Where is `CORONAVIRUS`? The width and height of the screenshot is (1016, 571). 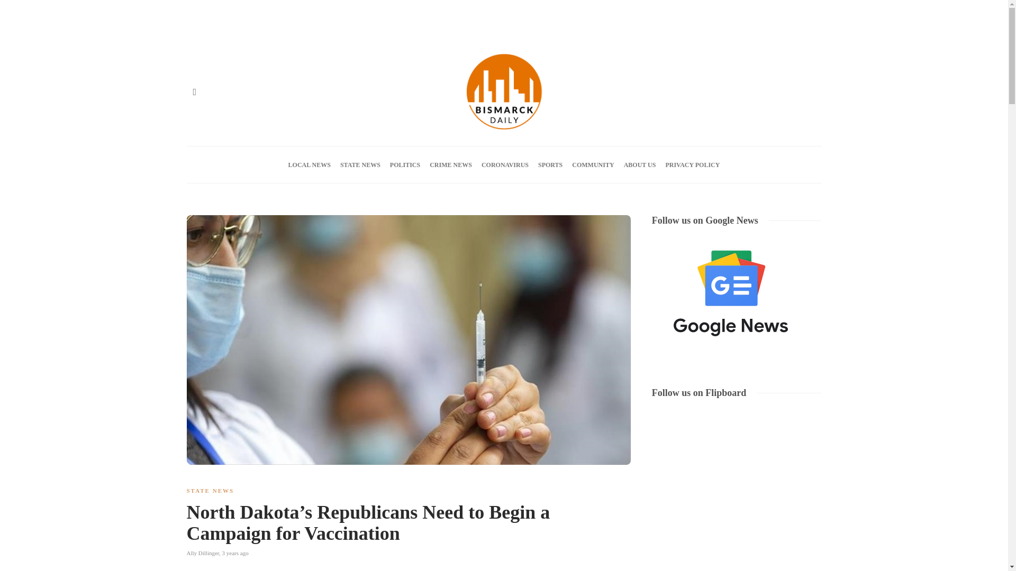 CORONAVIRUS is located at coordinates (505, 164).